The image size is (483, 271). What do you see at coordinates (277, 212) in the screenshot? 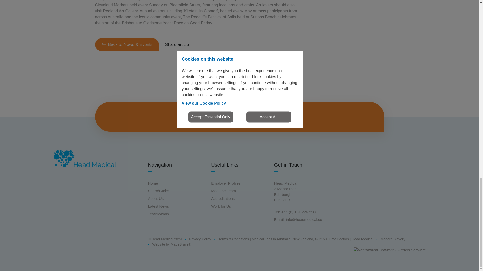
I see `Telephone` at bounding box center [277, 212].